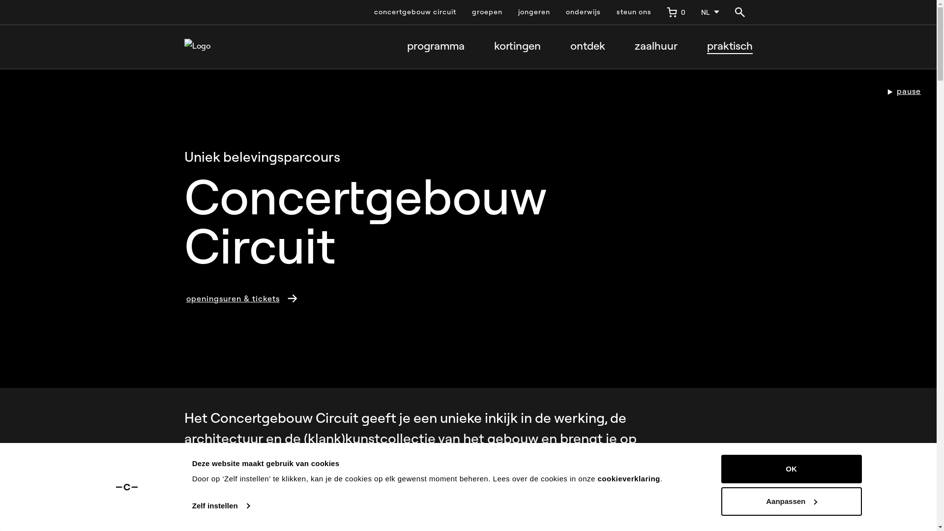 The width and height of the screenshot is (944, 531). What do you see at coordinates (588, 47) in the screenshot?
I see `ontdek` at bounding box center [588, 47].